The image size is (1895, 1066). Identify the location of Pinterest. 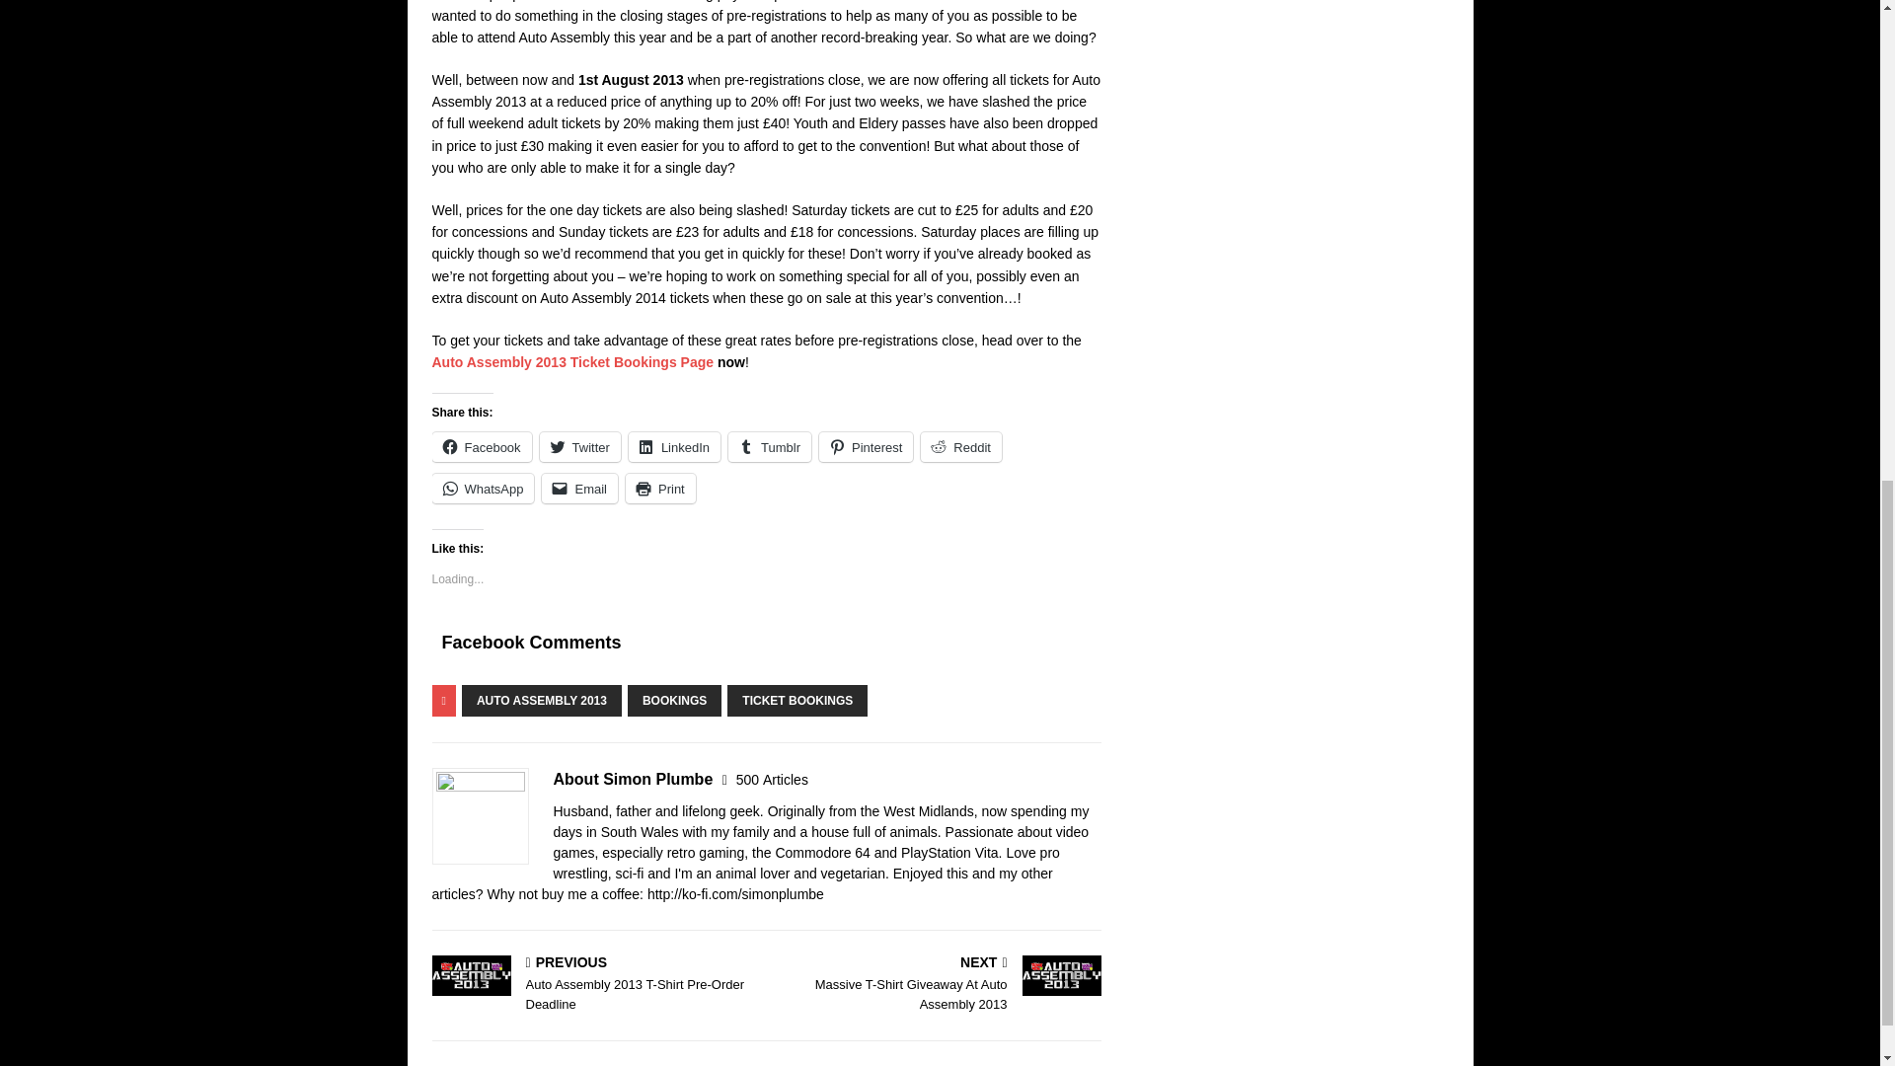
(866, 446).